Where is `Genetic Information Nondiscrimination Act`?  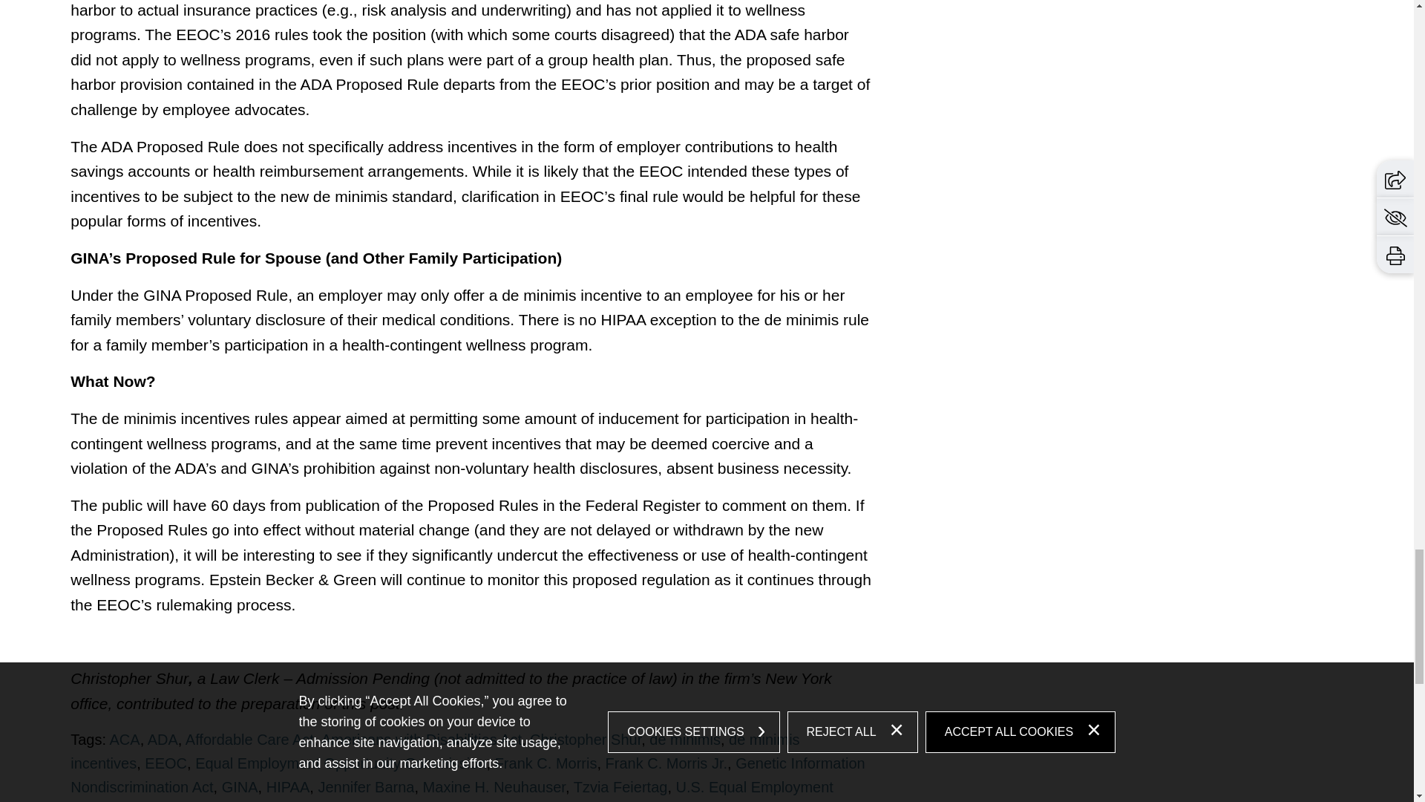 Genetic Information Nondiscrimination Act is located at coordinates (468, 775).